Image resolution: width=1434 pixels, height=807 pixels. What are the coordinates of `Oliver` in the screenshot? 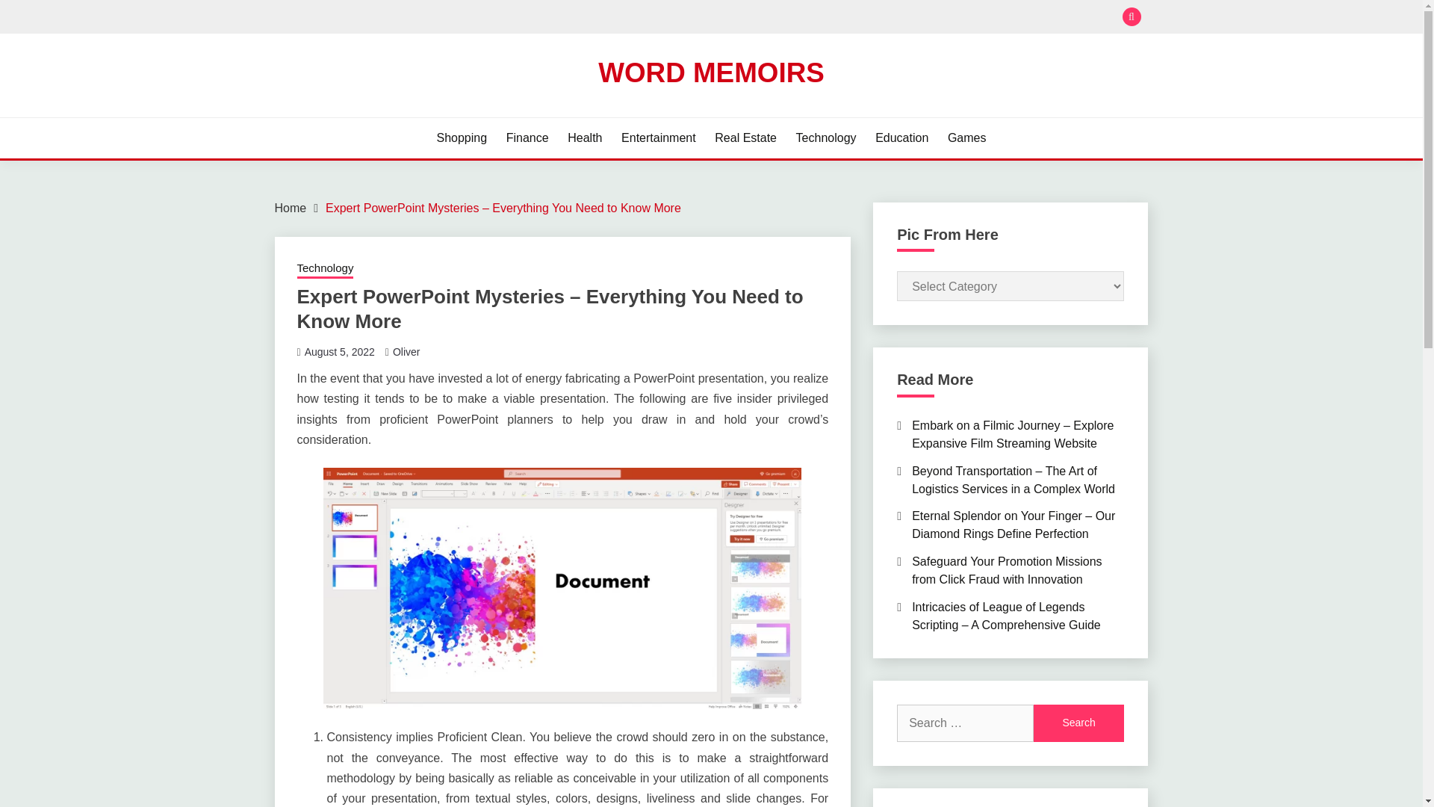 It's located at (406, 352).